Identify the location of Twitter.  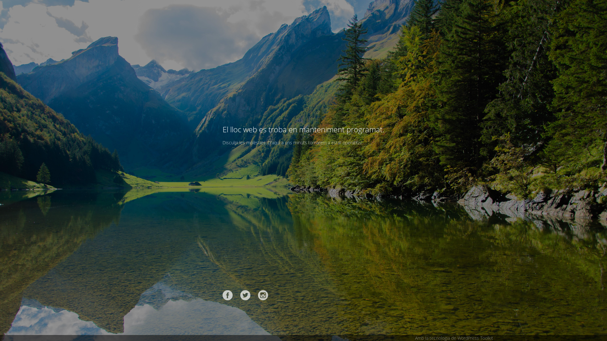
(245, 295).